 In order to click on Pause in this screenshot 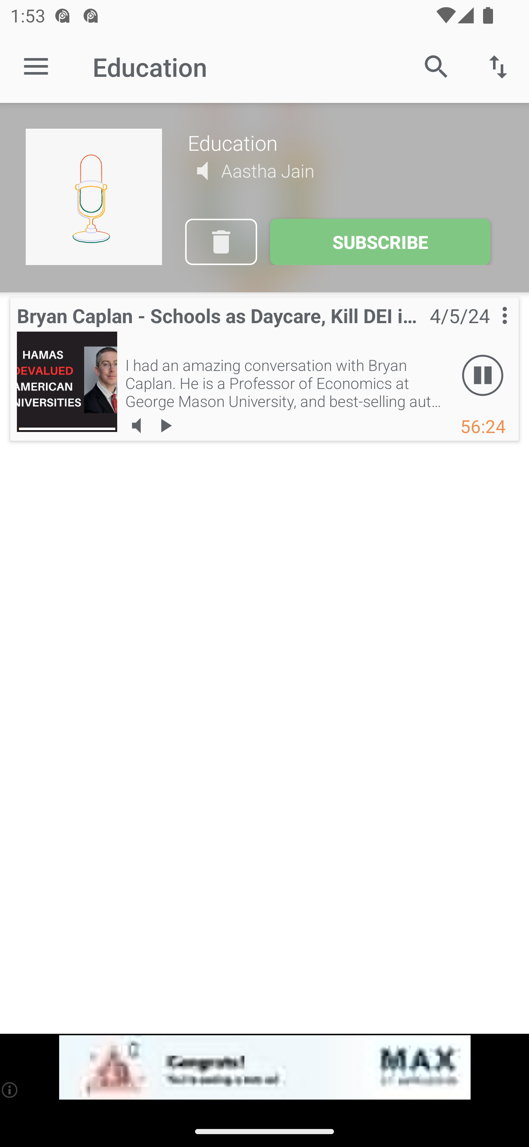, I will do `click(483, 376)`.